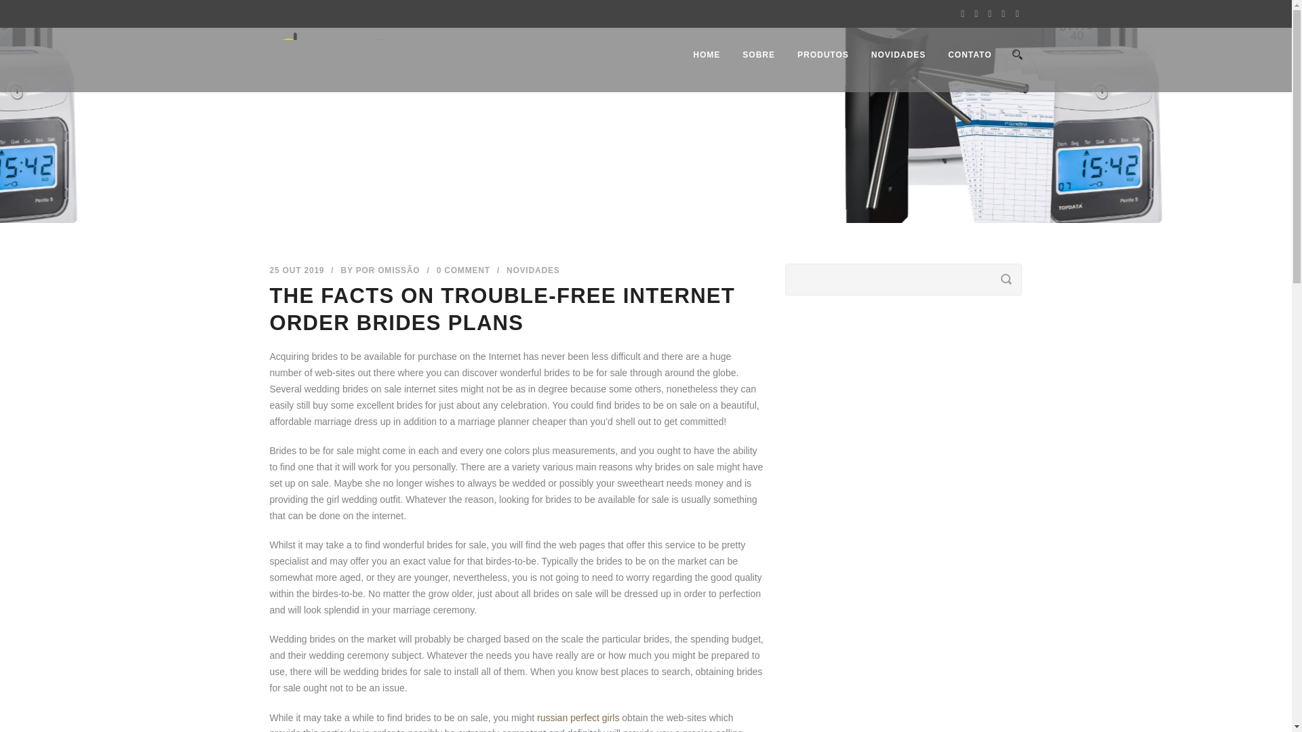  What do you see at coordinates (463, 270) in the screenshot?
I see `0 COMMENT` at bounding box center [463, 270].